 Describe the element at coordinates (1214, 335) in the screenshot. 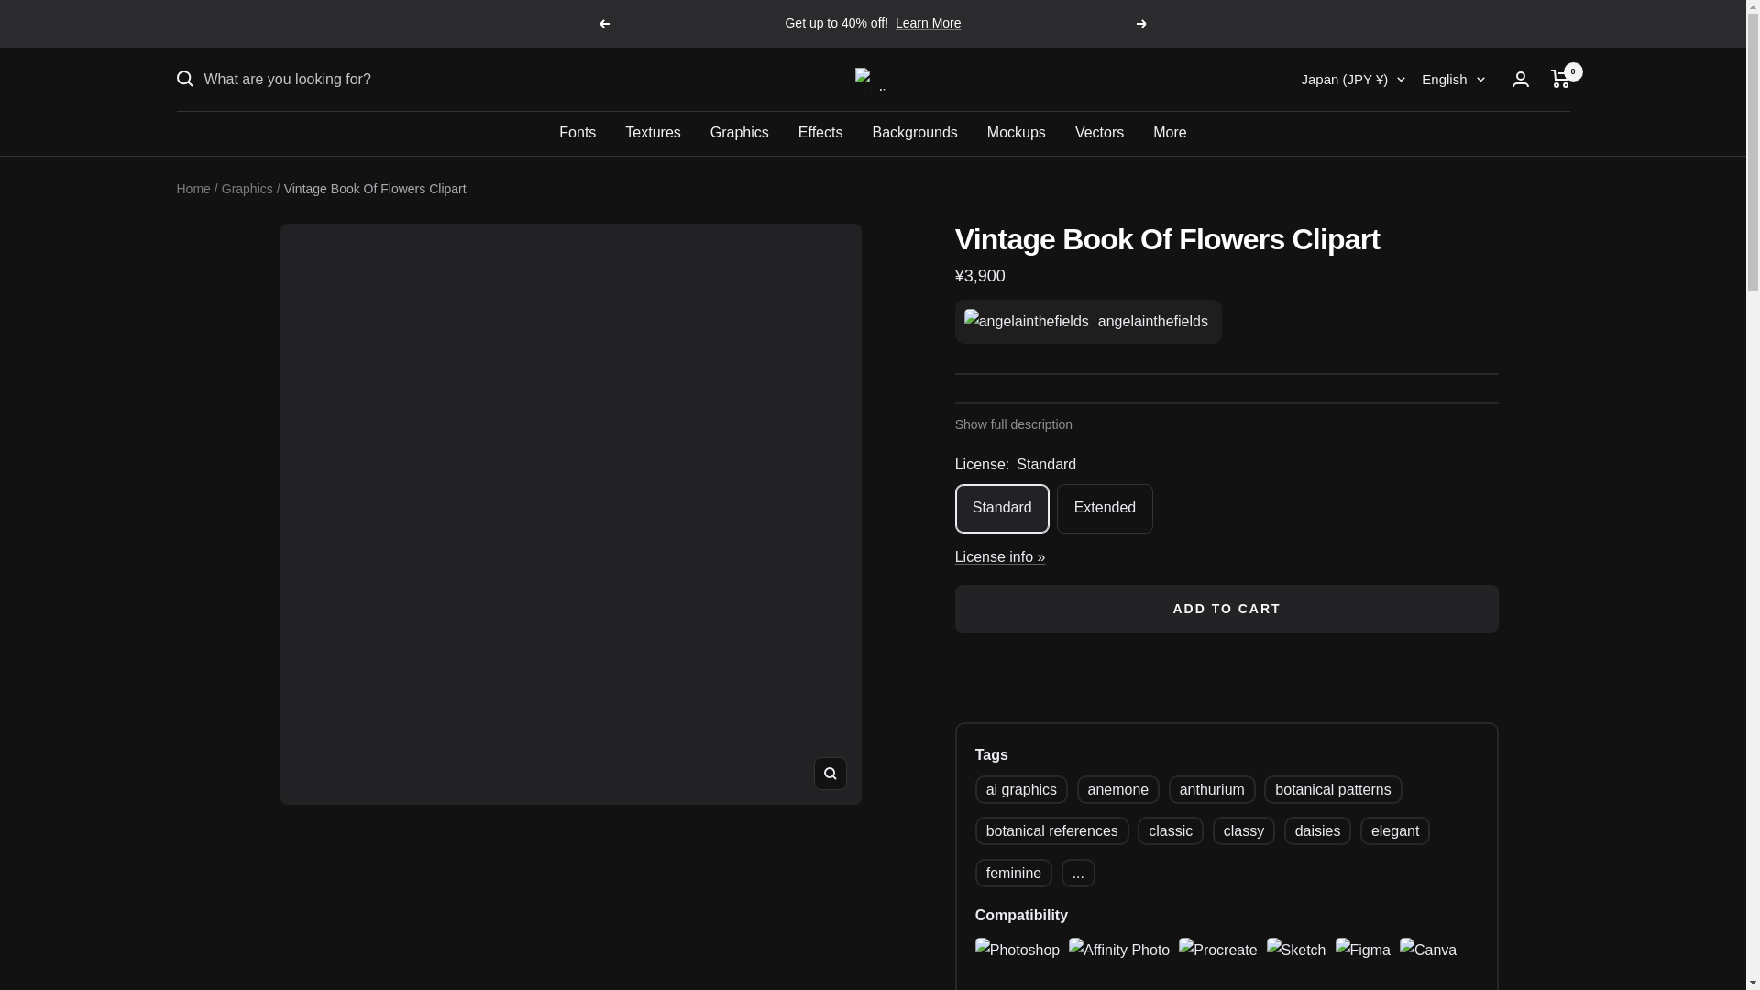

I see `AI` at that location.